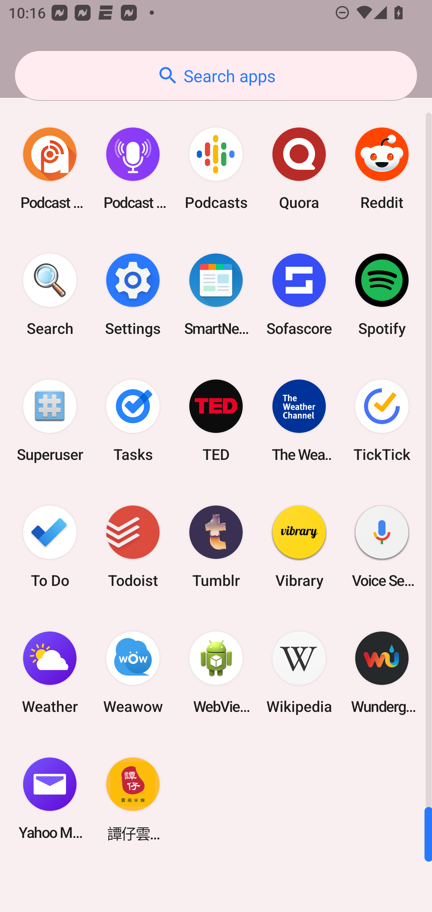 The width and height of the screenshot is (432, 912). I want to click on Tasks, so click(133, 420).